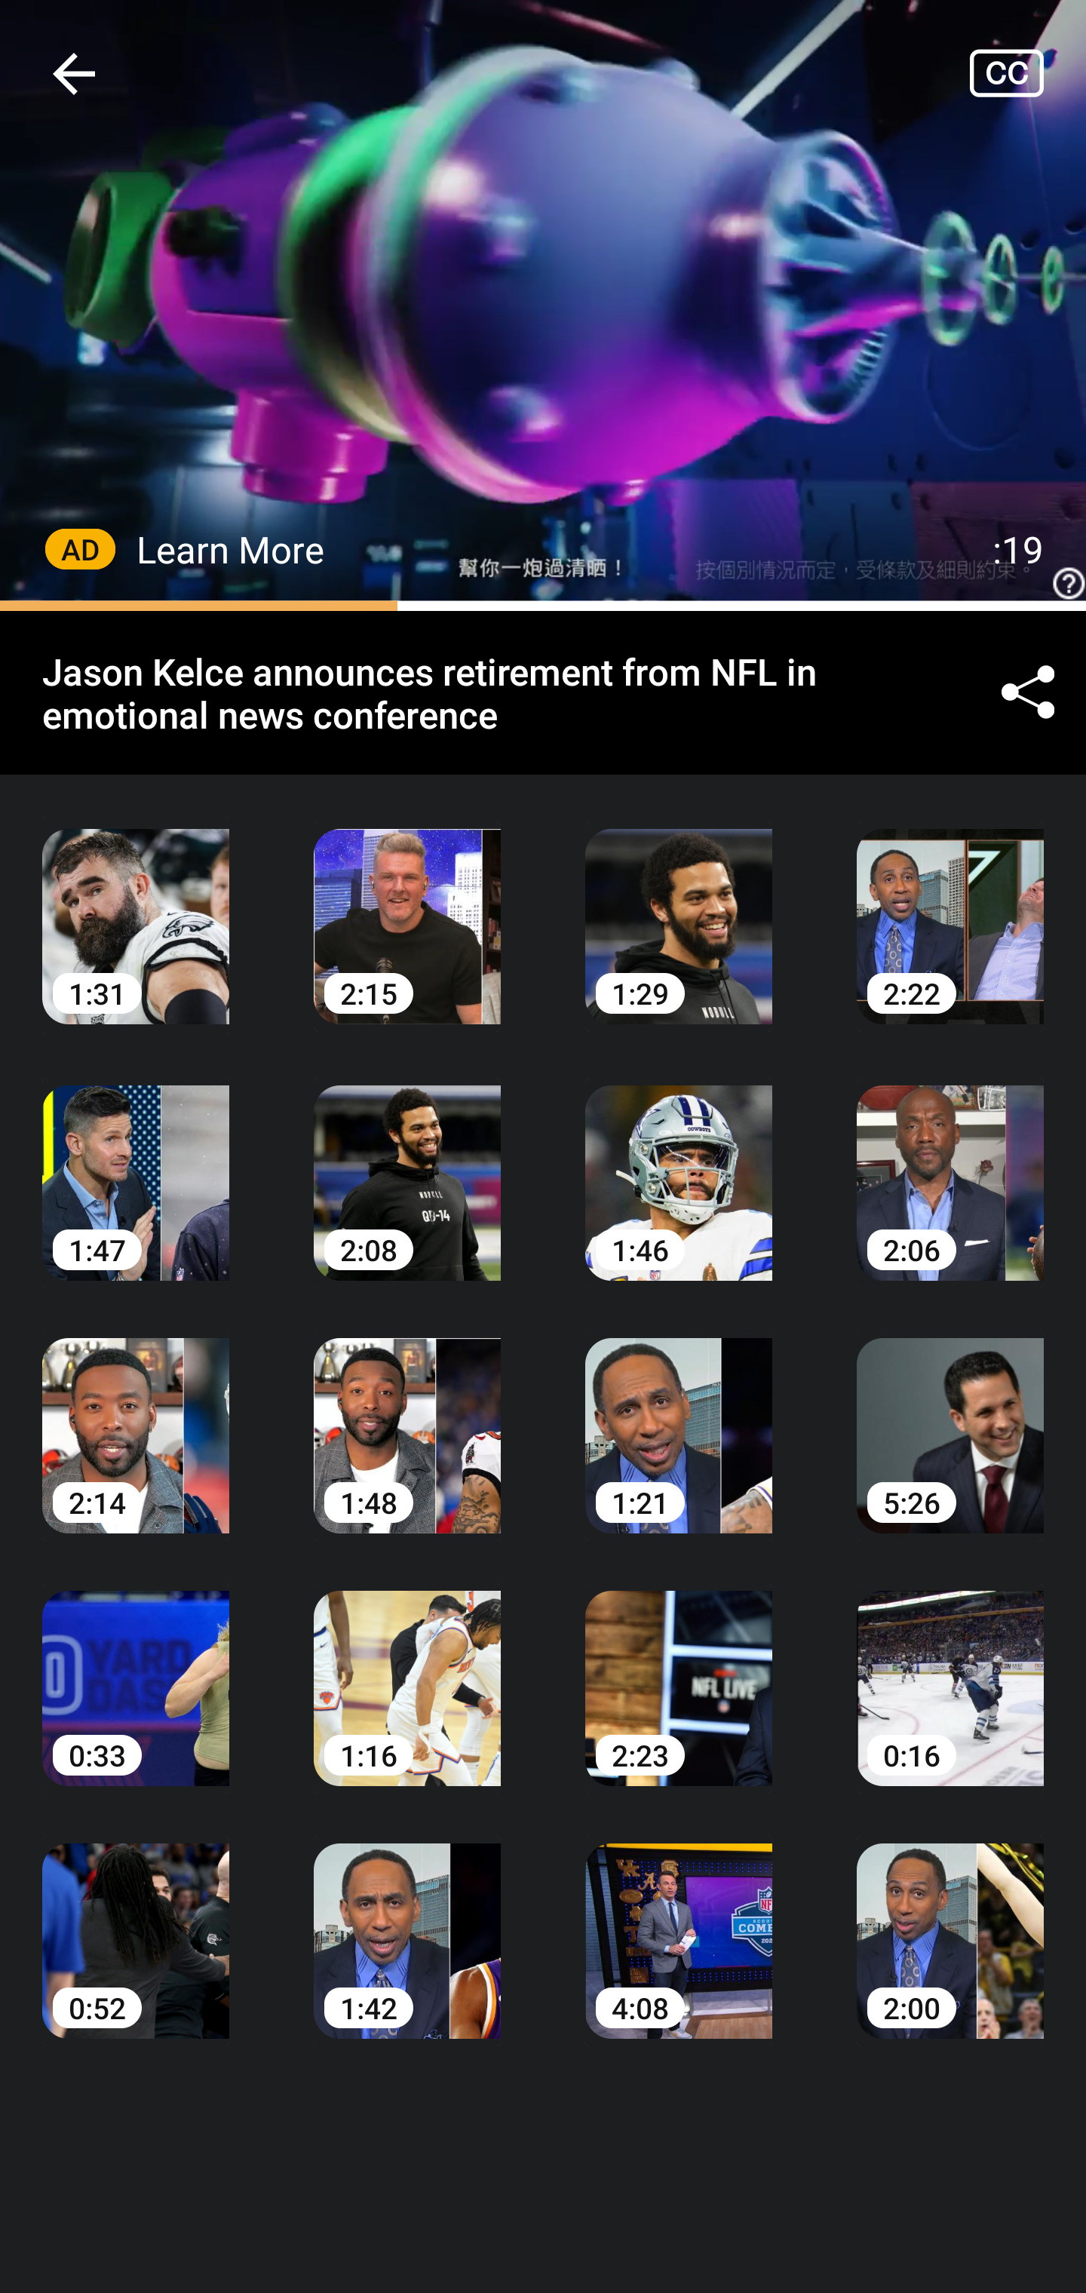 The height and width of the screenshot is (2293, 1086). I want to click on 2:06, so click(950, 1162).